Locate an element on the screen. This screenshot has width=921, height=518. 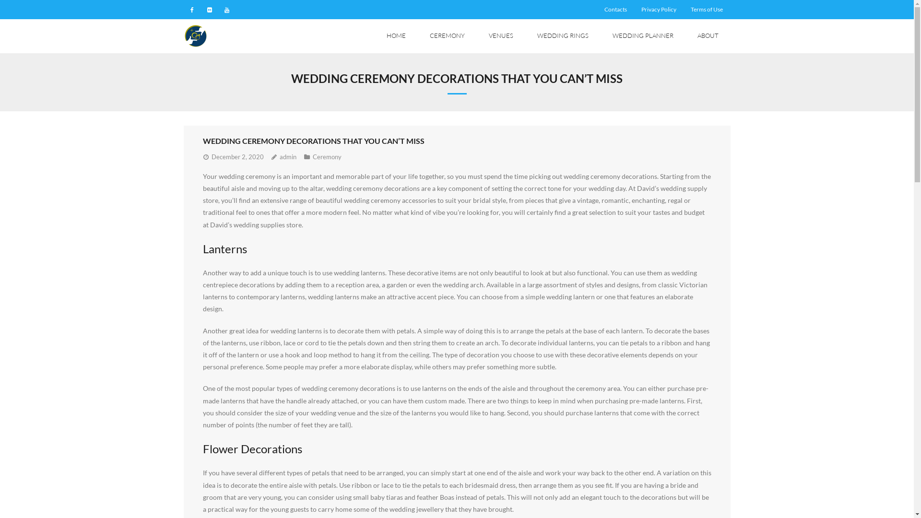
Ceremony is located at coordinates (327, 157).